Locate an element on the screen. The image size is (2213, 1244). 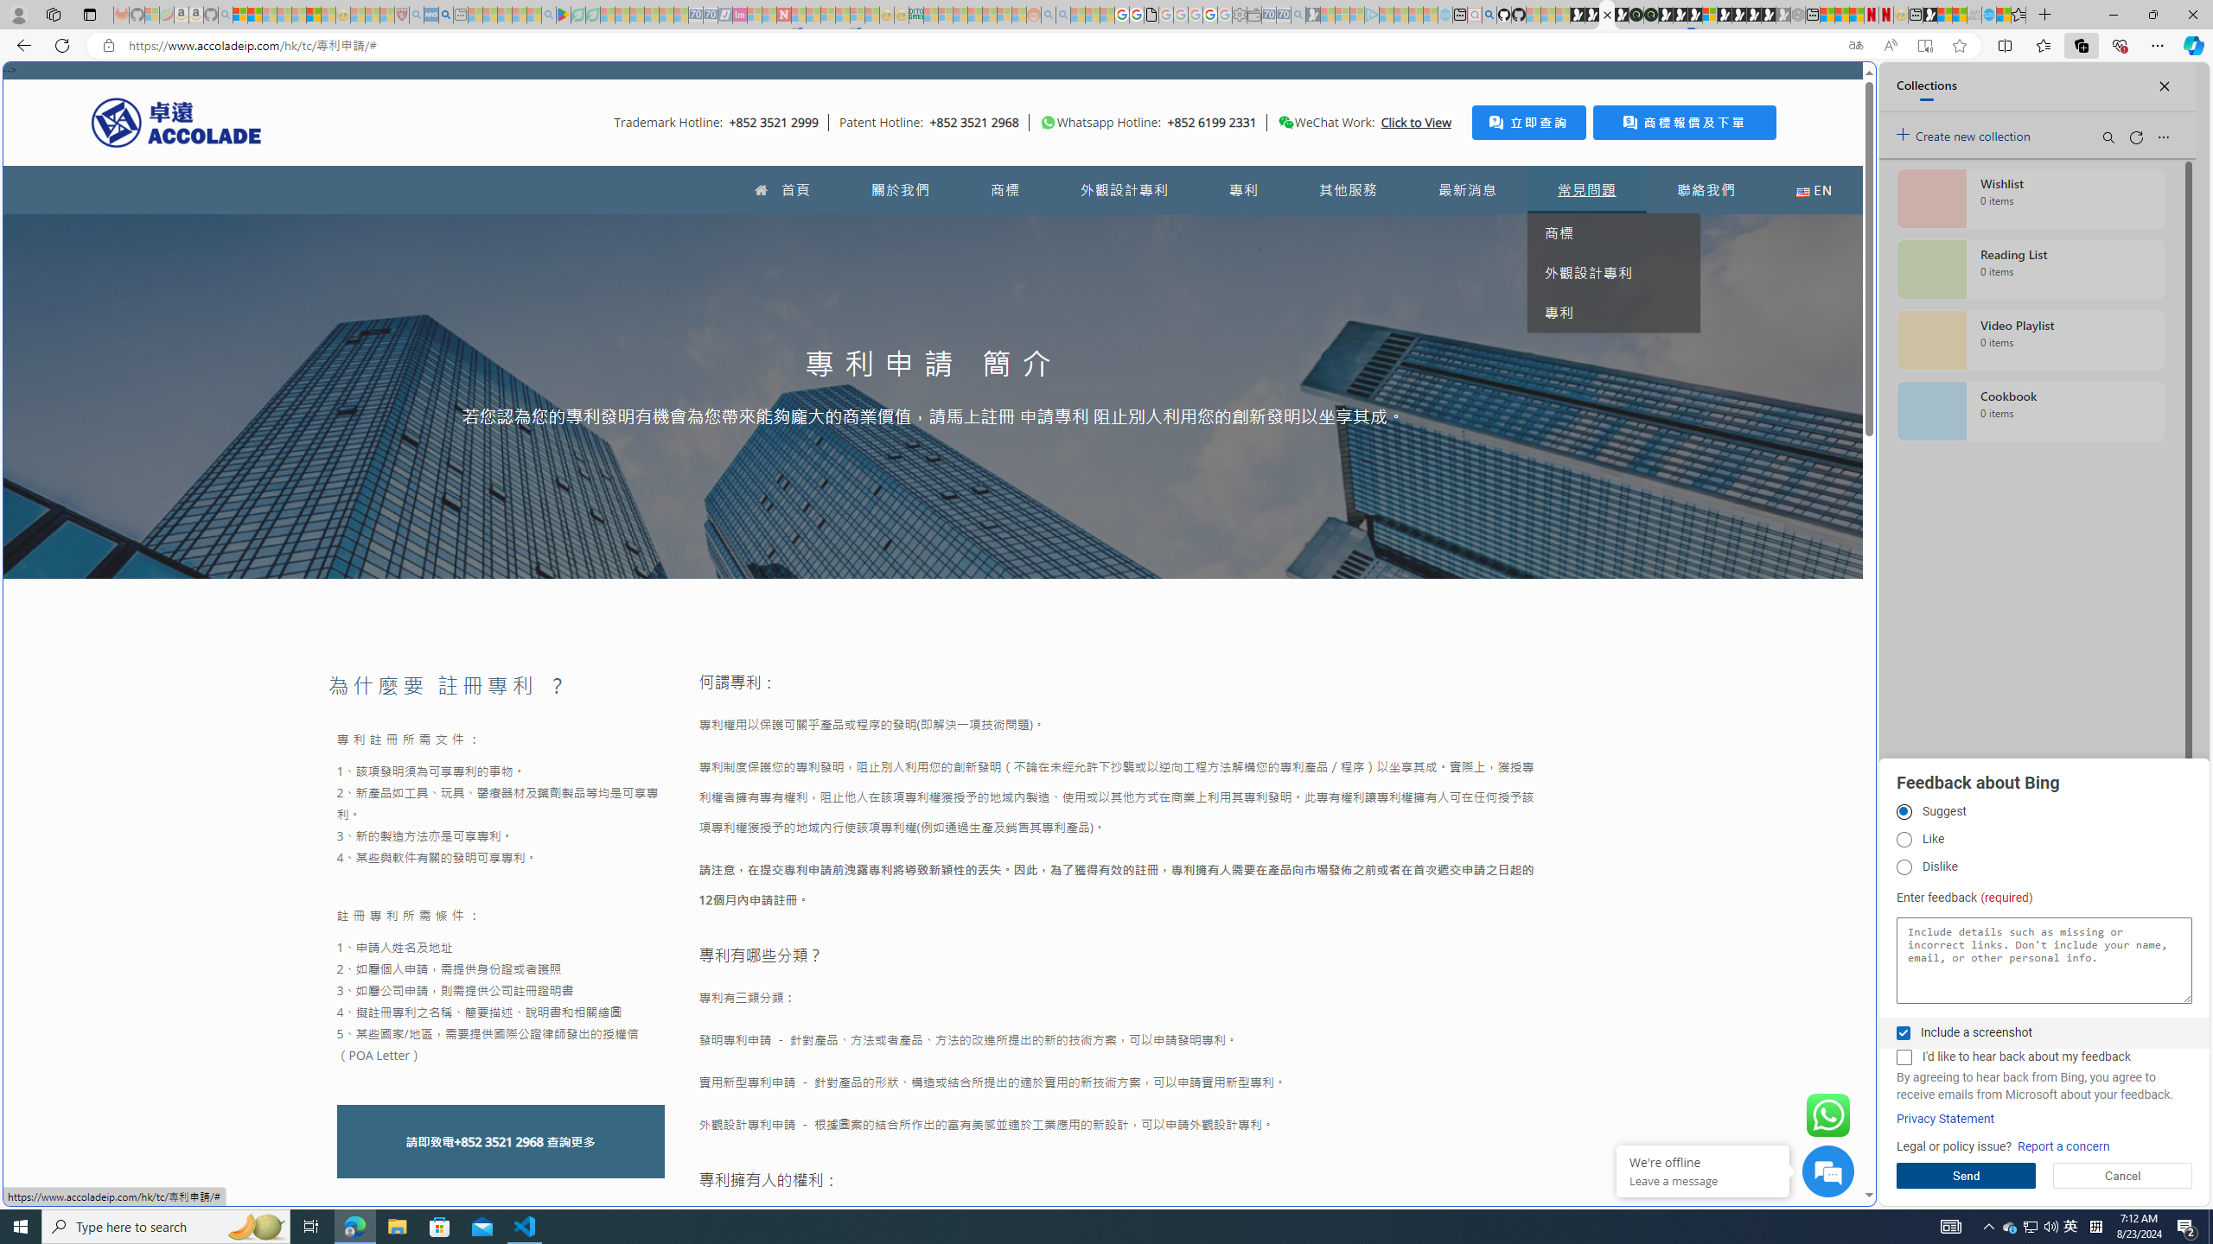
Enter Immersive Reader (F9) is located at coordinates (1924, 46).